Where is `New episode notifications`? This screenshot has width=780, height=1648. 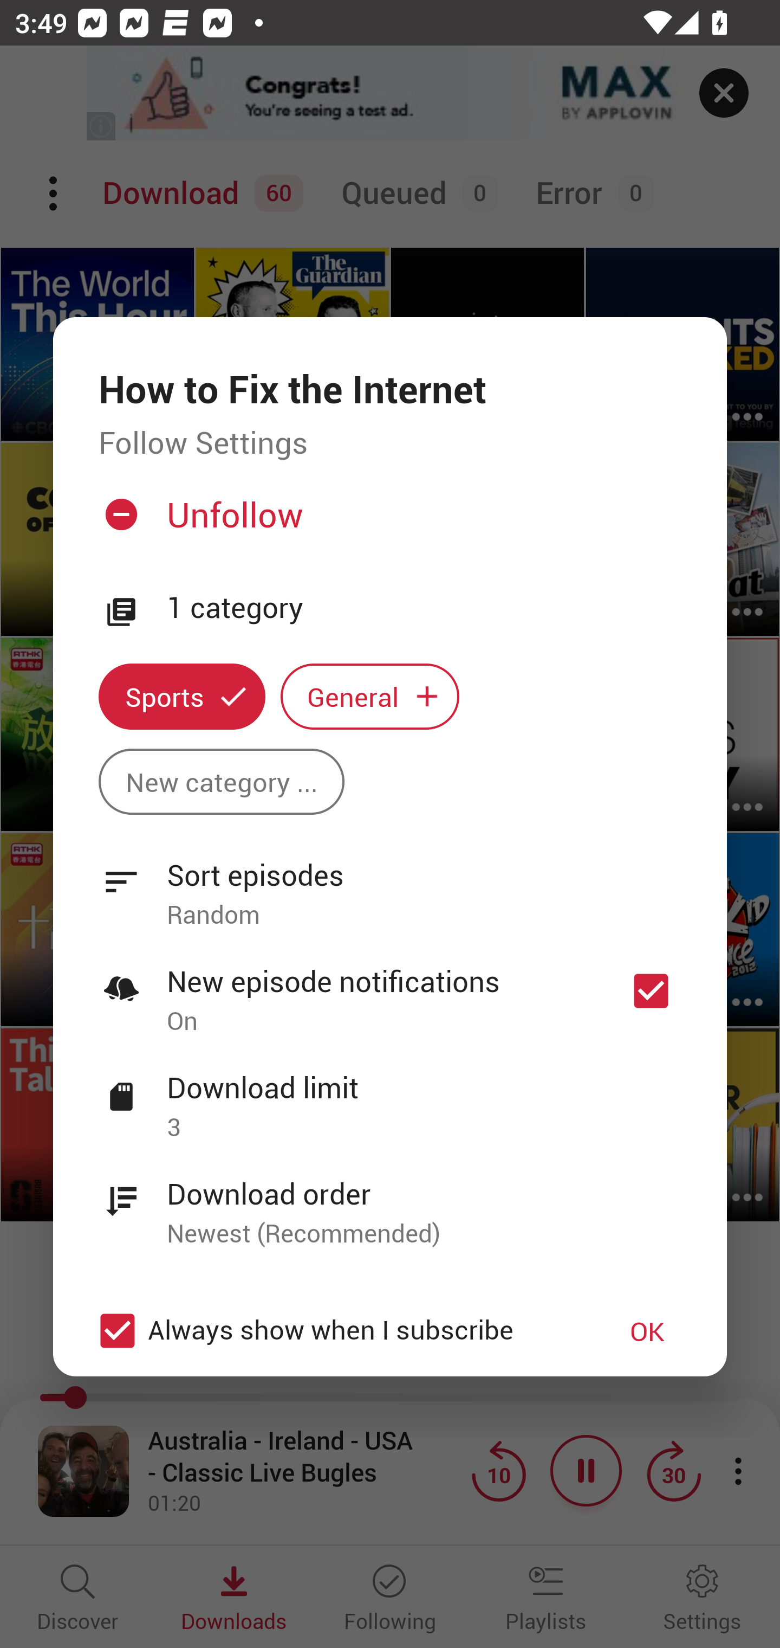 New episode notifications is located at coordinates (651, 991).